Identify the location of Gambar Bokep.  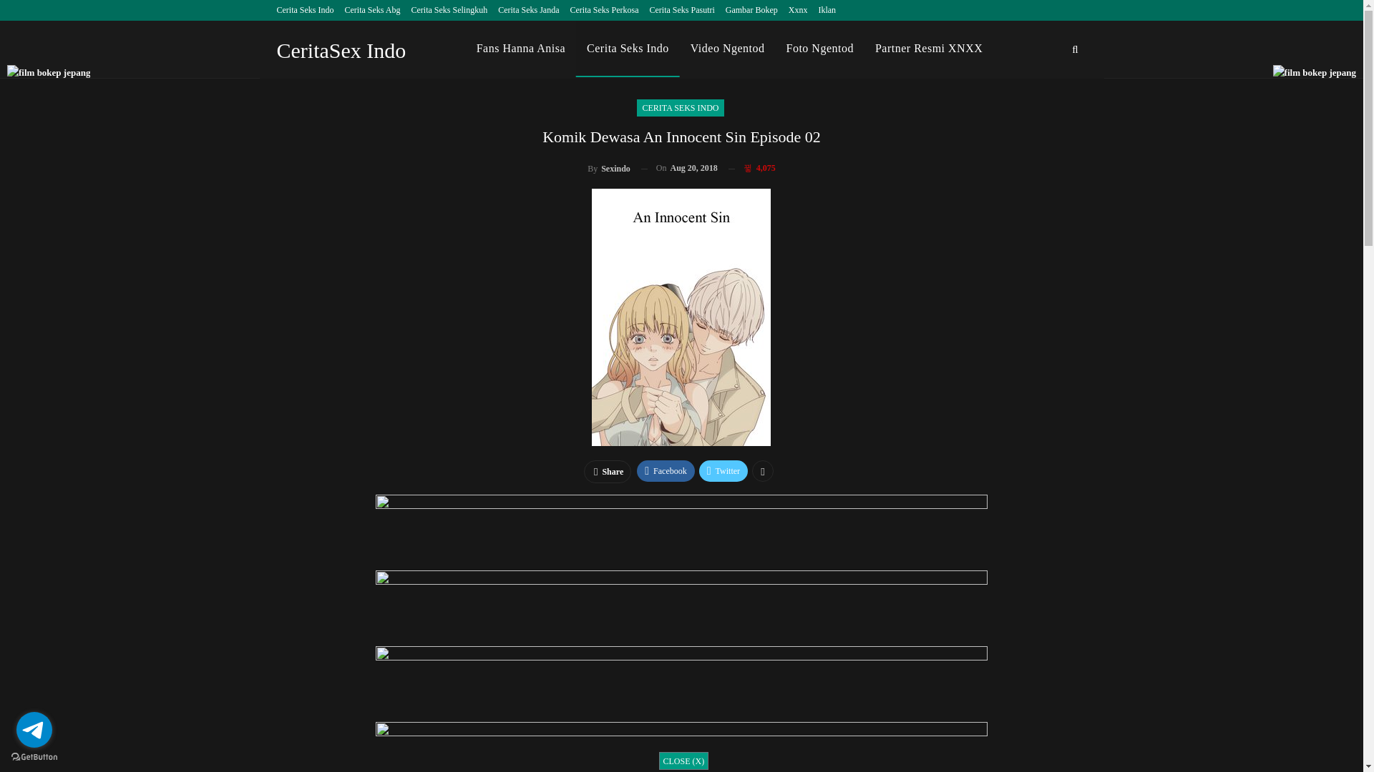
(751, 9).